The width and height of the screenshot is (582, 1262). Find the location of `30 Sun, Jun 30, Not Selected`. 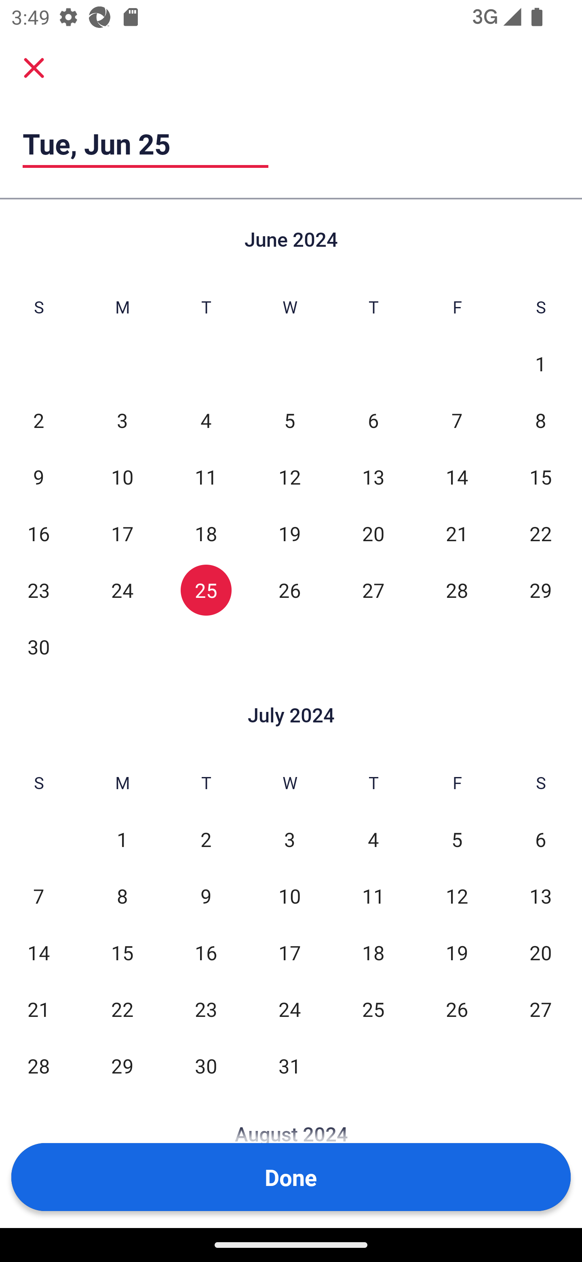

30 Sun, Jun 30, Not Selected is located at coordinates (38, 646).